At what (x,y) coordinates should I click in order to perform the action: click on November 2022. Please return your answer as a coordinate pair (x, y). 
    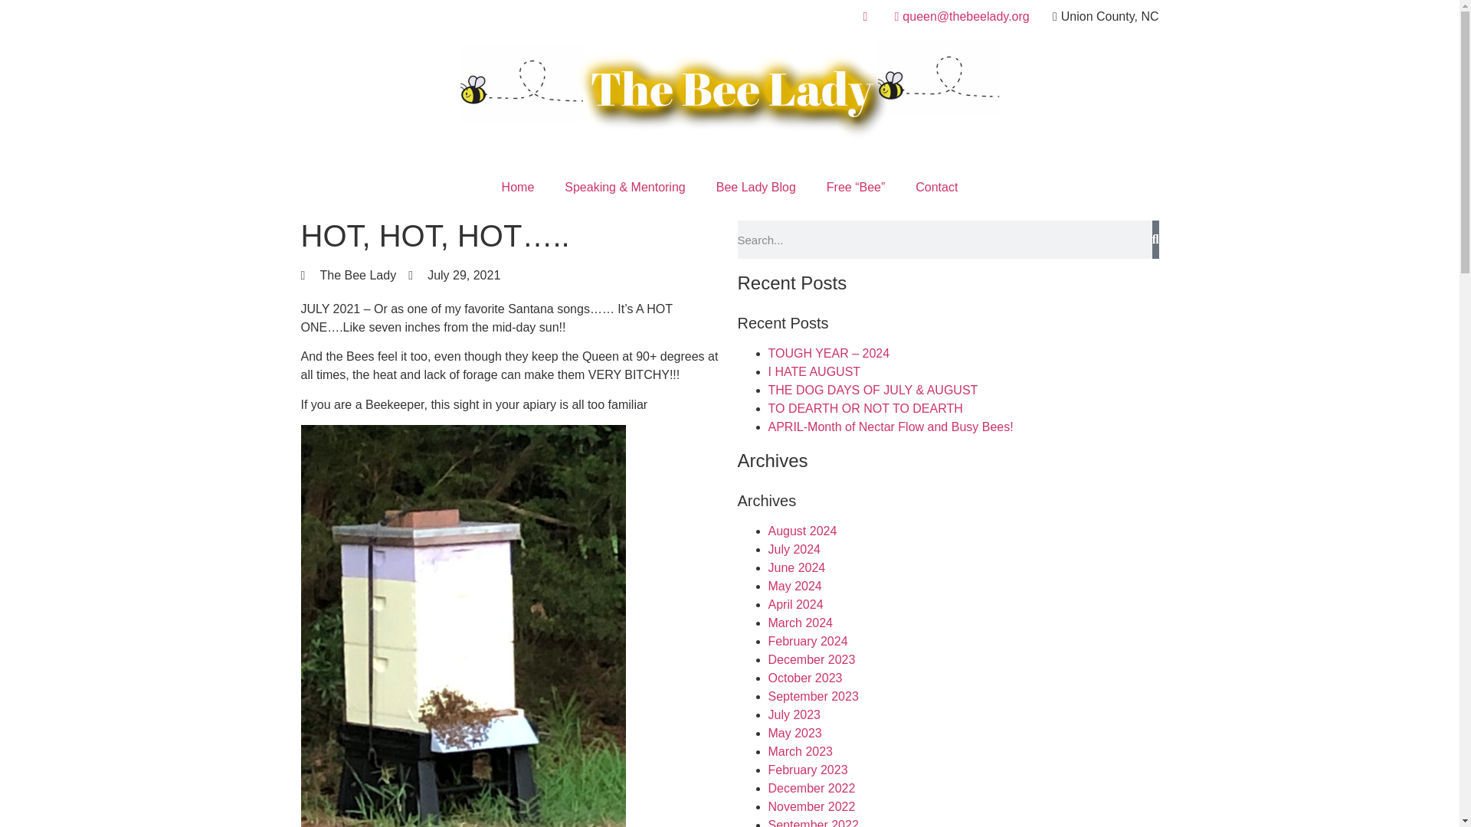
    Looking at the image, I should click on (811, 806).